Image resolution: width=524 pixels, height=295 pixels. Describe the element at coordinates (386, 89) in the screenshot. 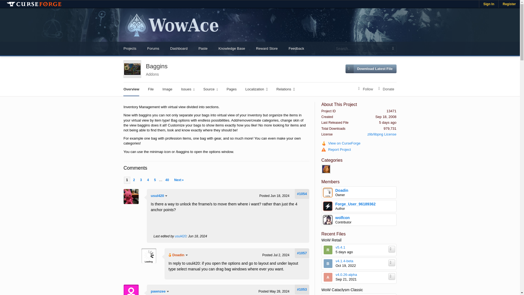

I see `Donate` at that location.